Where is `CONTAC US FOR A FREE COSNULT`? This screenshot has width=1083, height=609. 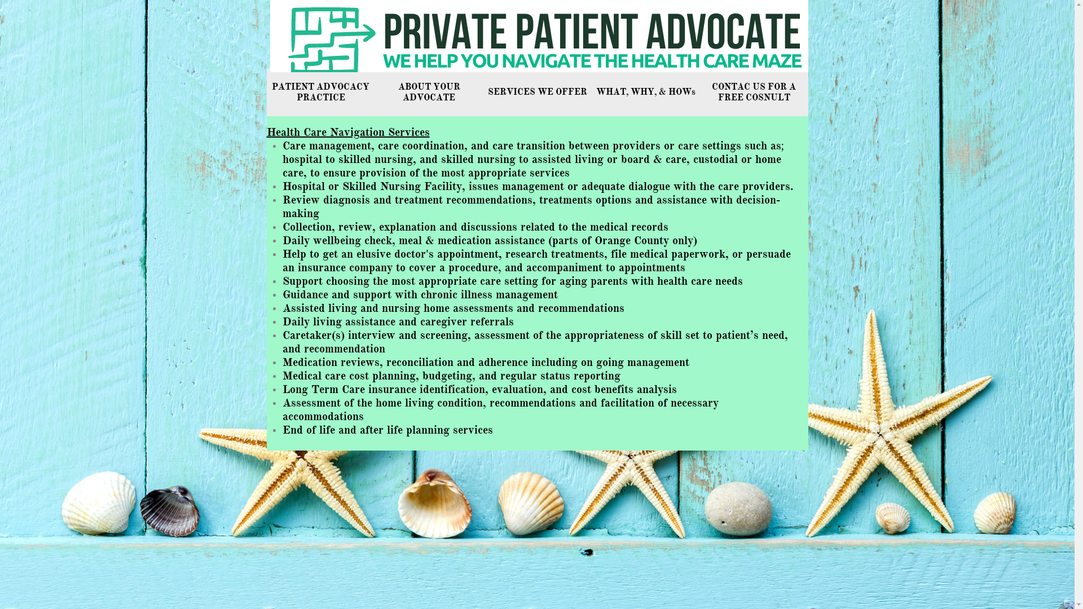 CONTAC US FOR A FREE COSNULT is located at coordinates (754, 92).